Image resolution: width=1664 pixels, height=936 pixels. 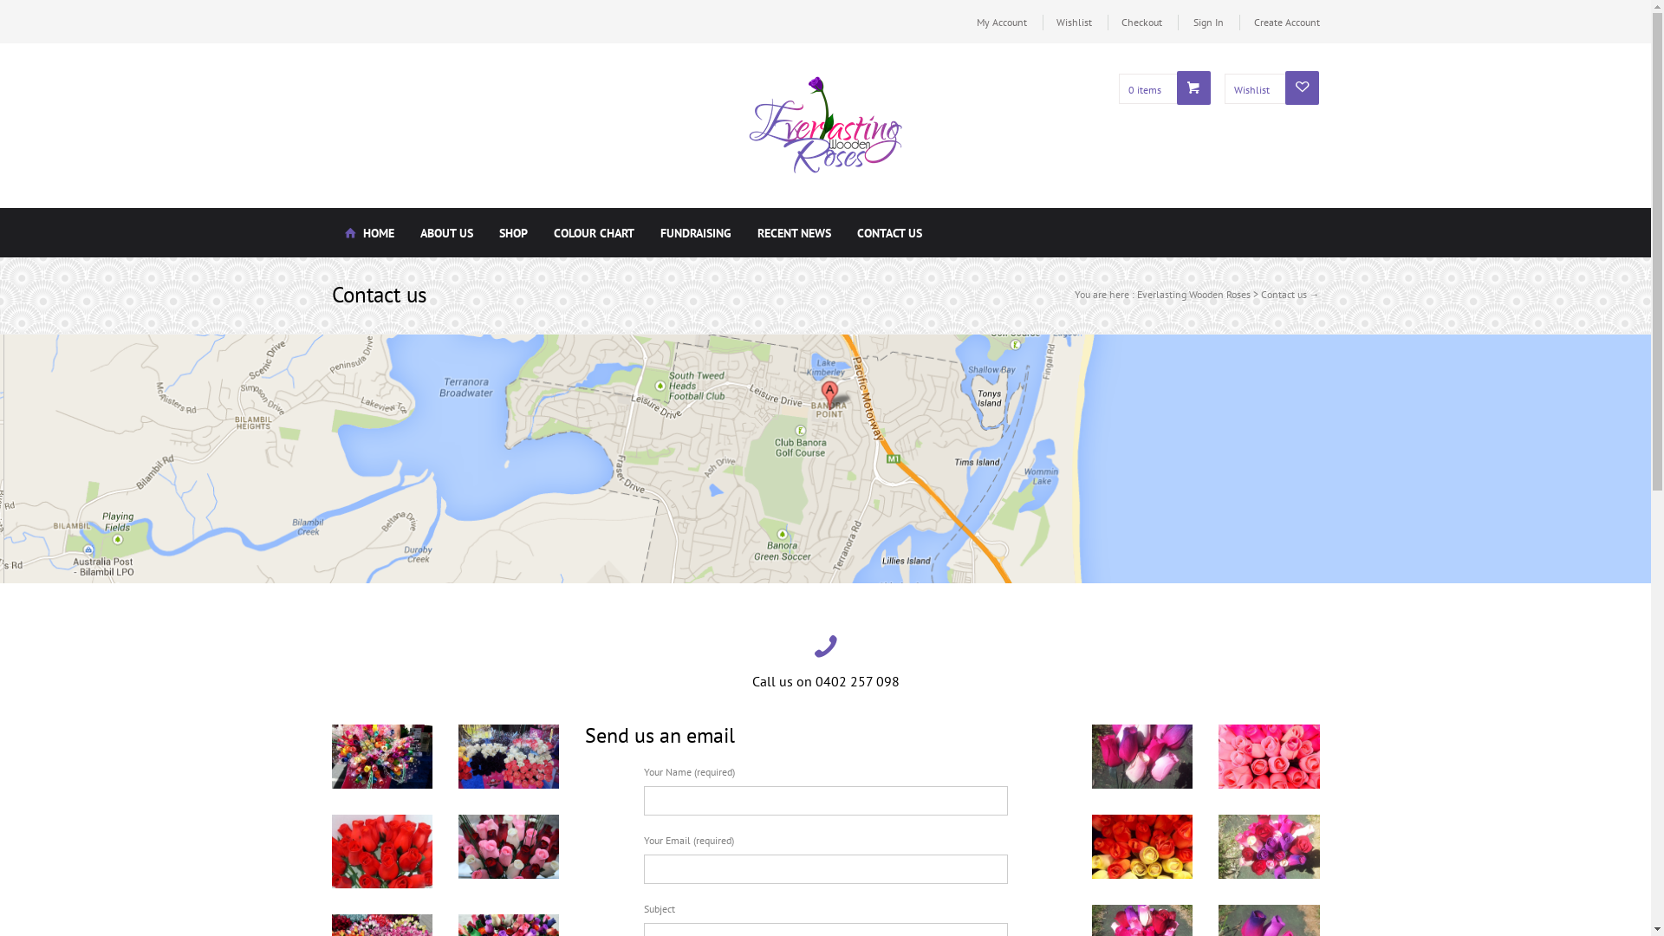 What do you see at coordinates (513, 232) in the screenshot?
I see `SHOP` at bounding box center [513, 232].